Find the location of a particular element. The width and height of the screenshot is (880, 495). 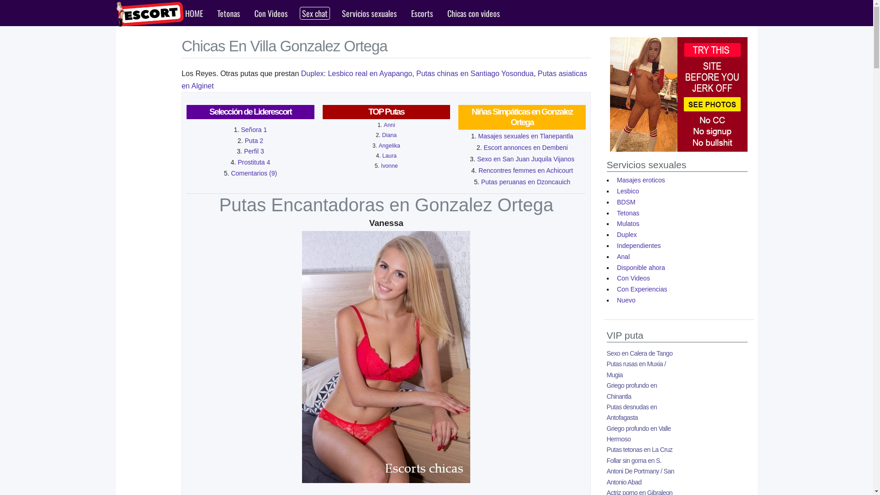

Nuevo is located at coordinates (626, 300).